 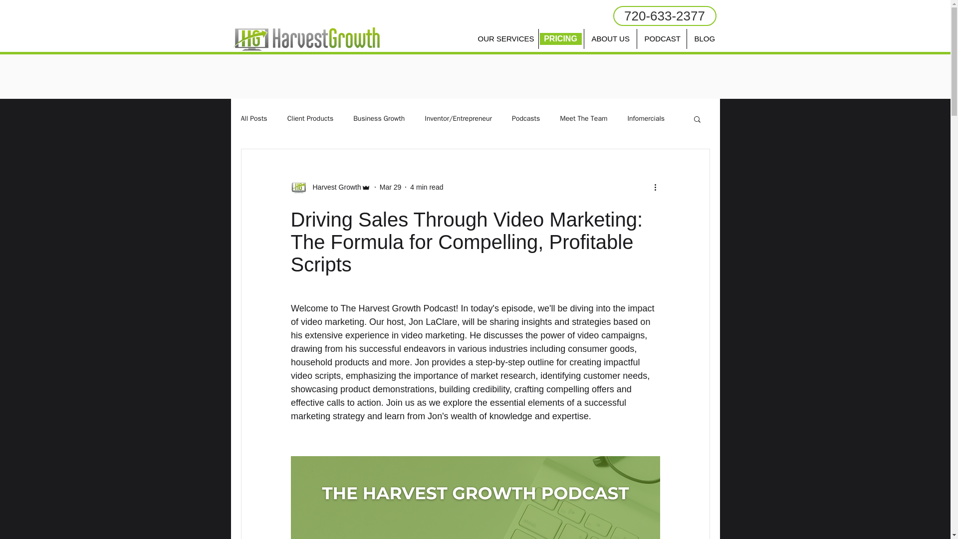 What do you see at coordinates (646, 119) in the screenshot?
I see `Infomercials` at bounding box center [646, 119].